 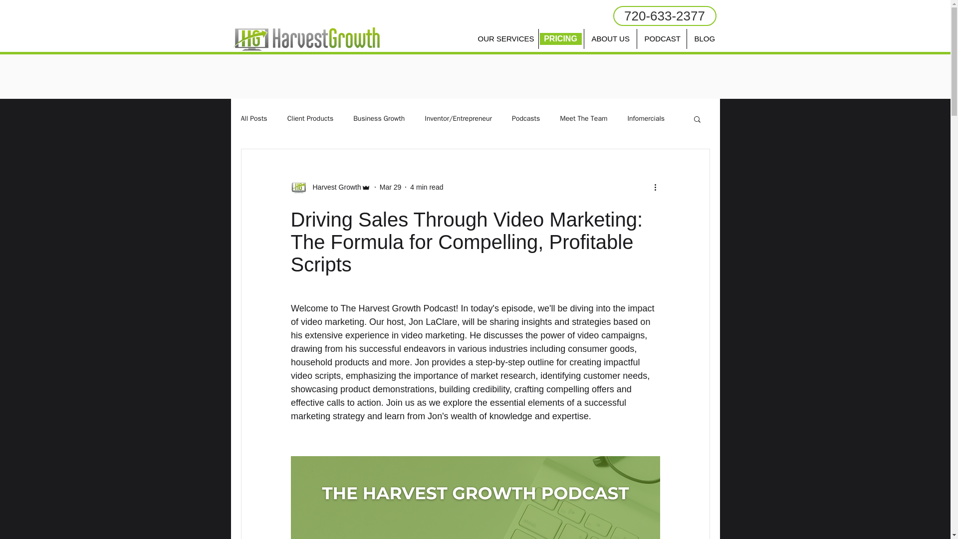 What do you see at coordinates (646, 119) in the screenshot?
I see `Infomercials` at bounding box center [646, 119].